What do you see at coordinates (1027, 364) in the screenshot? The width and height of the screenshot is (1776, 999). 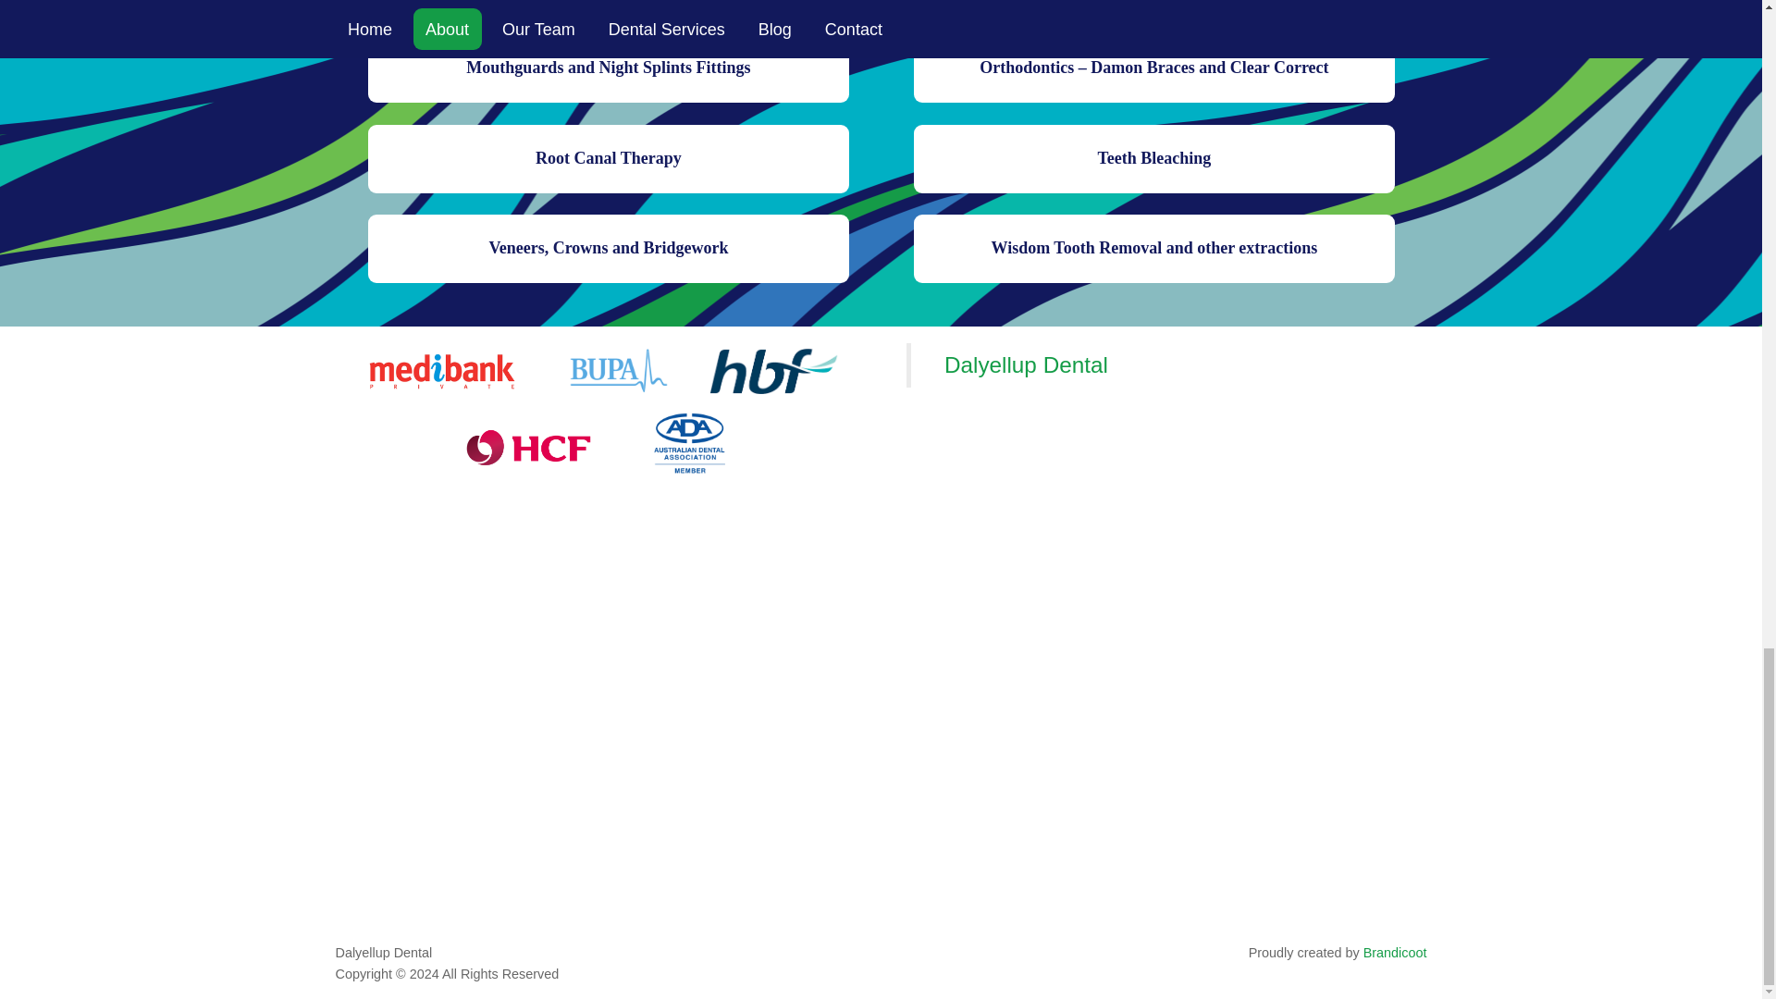 I see `Dalyellup Dental` at bounding box center [1027, 364].